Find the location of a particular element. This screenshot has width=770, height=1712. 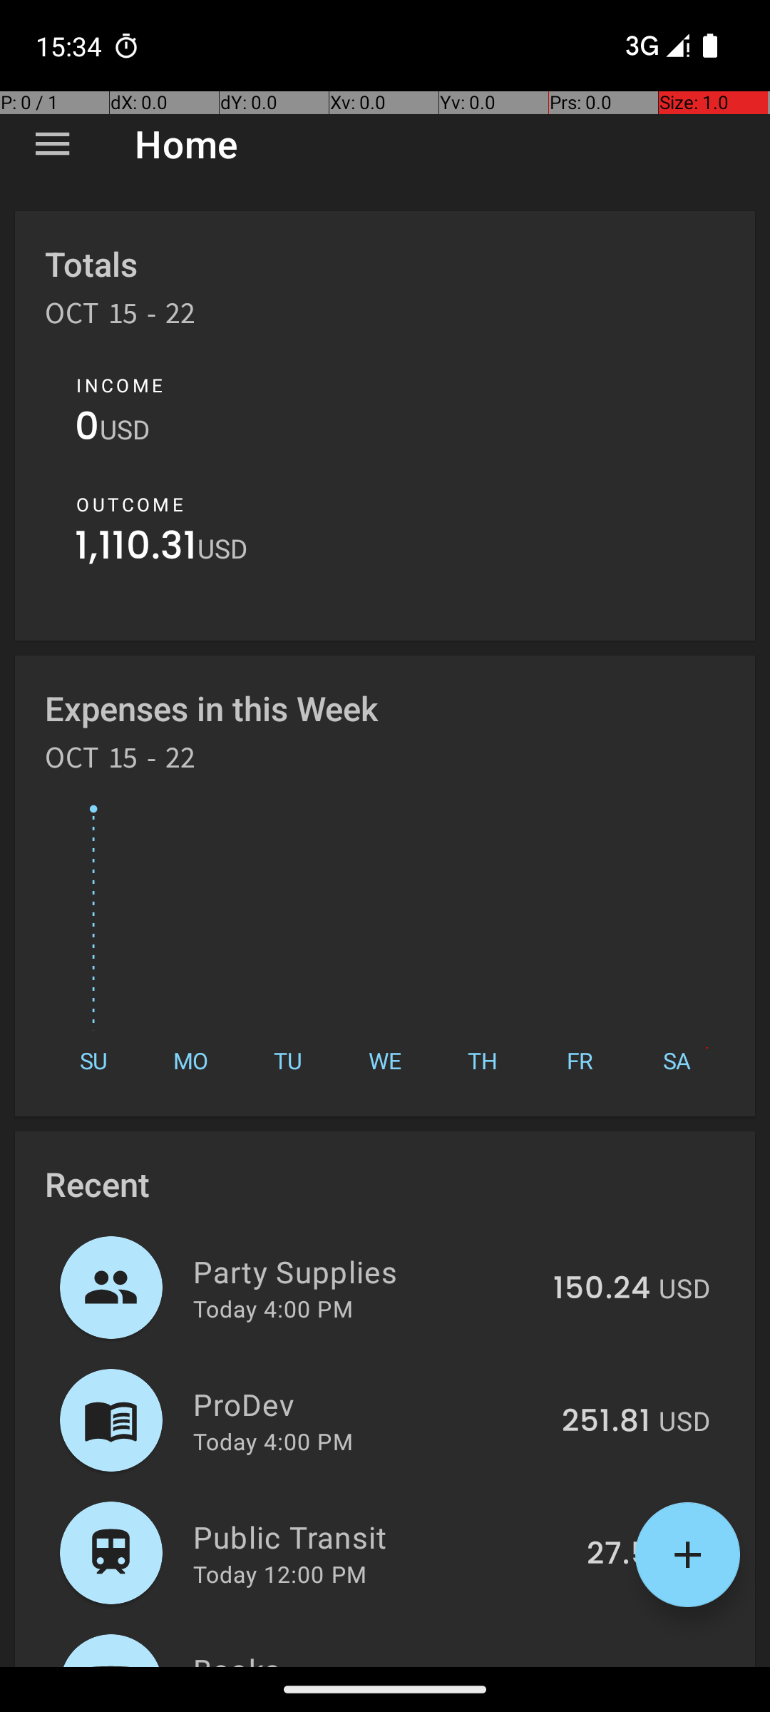

Public Transit is located at coordinates (382, 1537).